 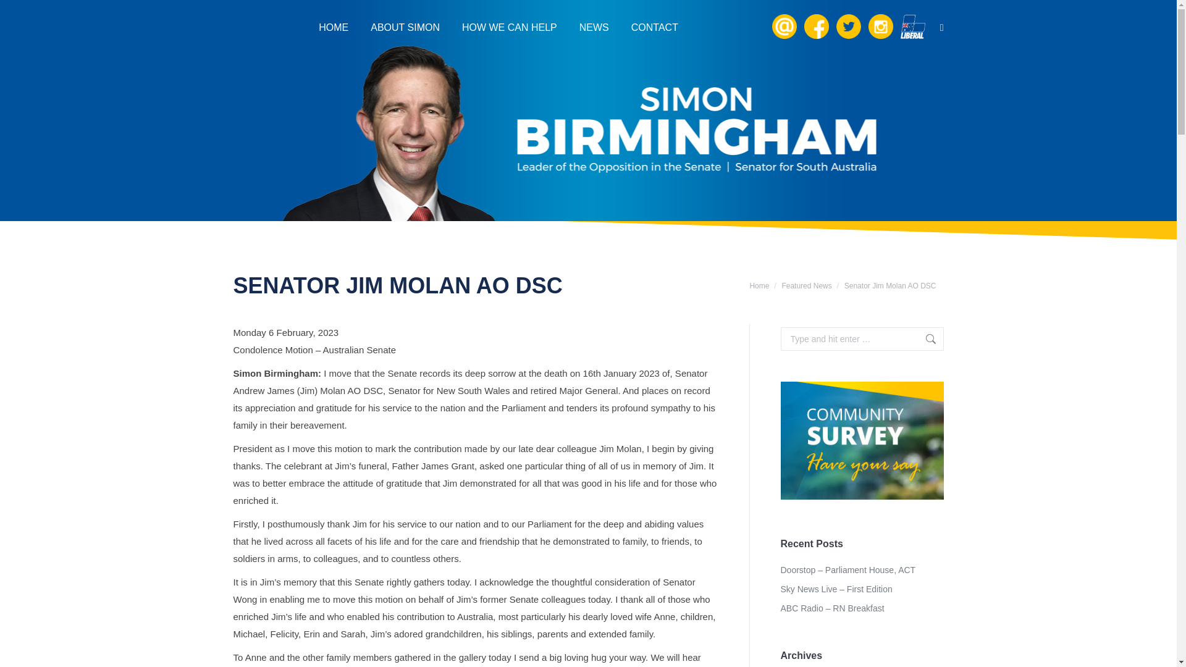 What do you see at coordinates (19, 12) in the screenshot?
I see `Go!` at bounding box center [19, 12].